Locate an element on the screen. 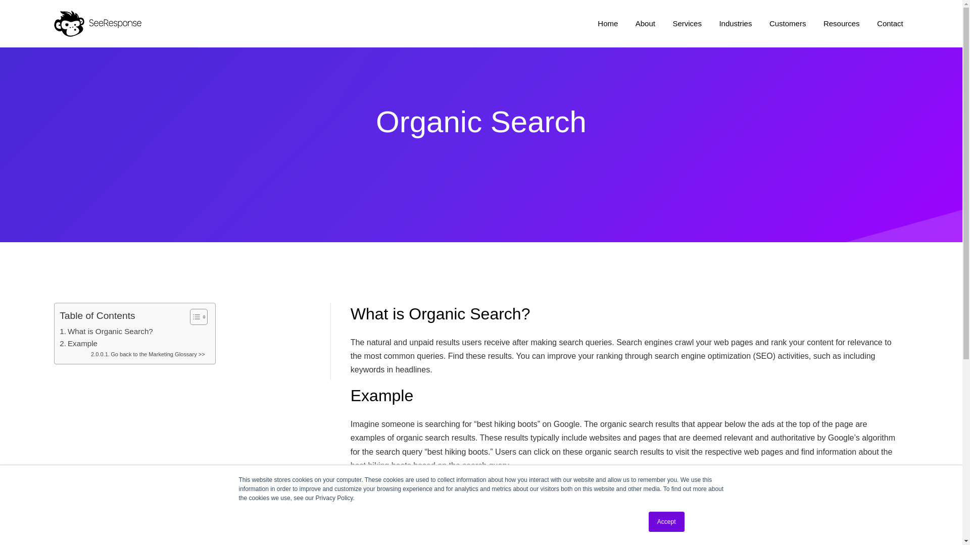 The width and height of the screenshot is (970, 545). About is located at coordinates (646, 23).